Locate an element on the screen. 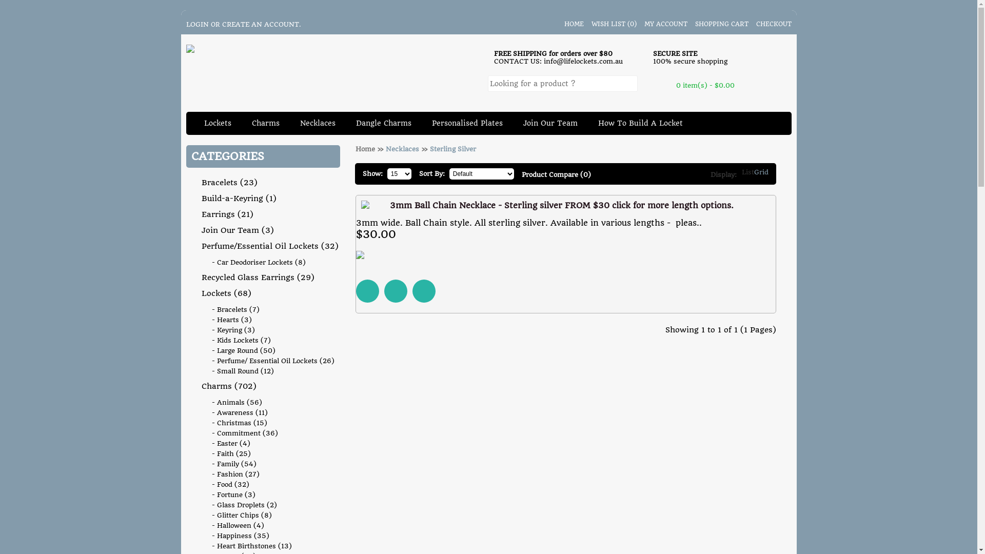 Image resolution: width=985 pixels, height=554 pixels. Add to Wish List is located at coordinates (396, 290).